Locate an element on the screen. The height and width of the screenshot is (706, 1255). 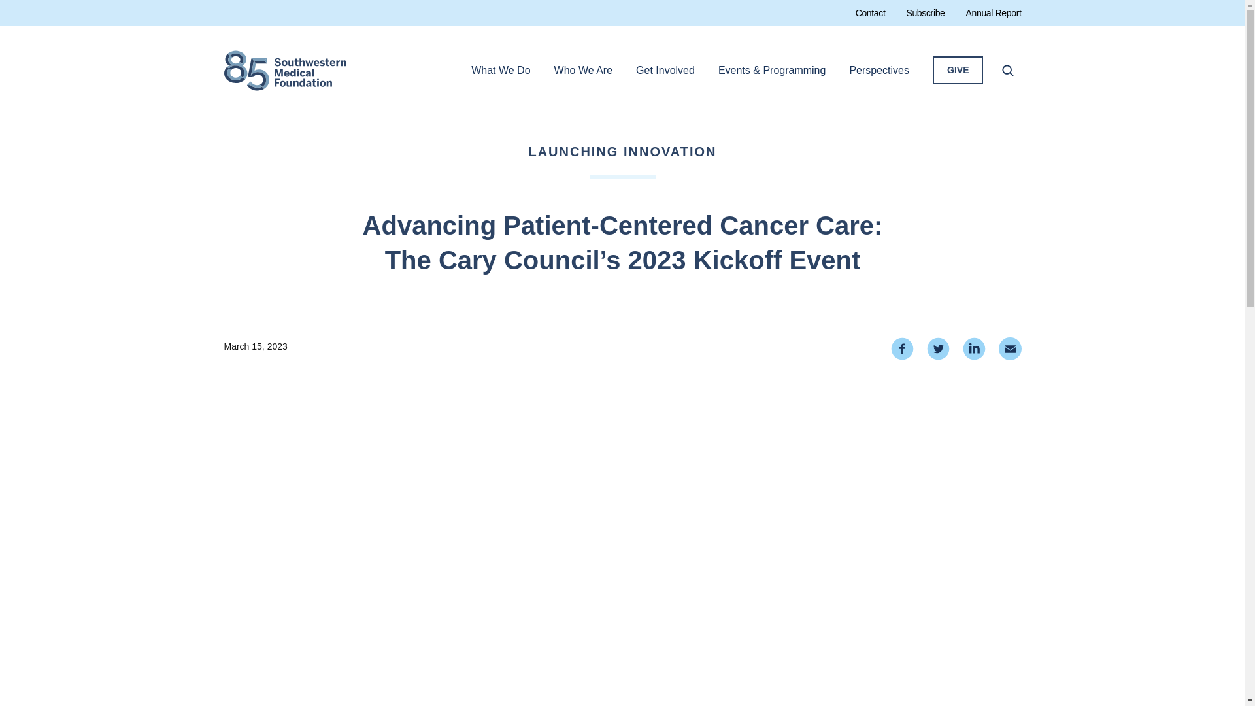
GIVE is located at coordinates (284, 71).